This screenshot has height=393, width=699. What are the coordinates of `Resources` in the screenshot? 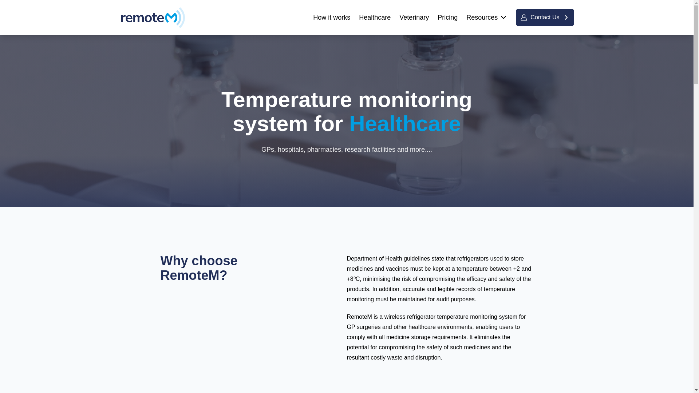 It's located at (486, 17).